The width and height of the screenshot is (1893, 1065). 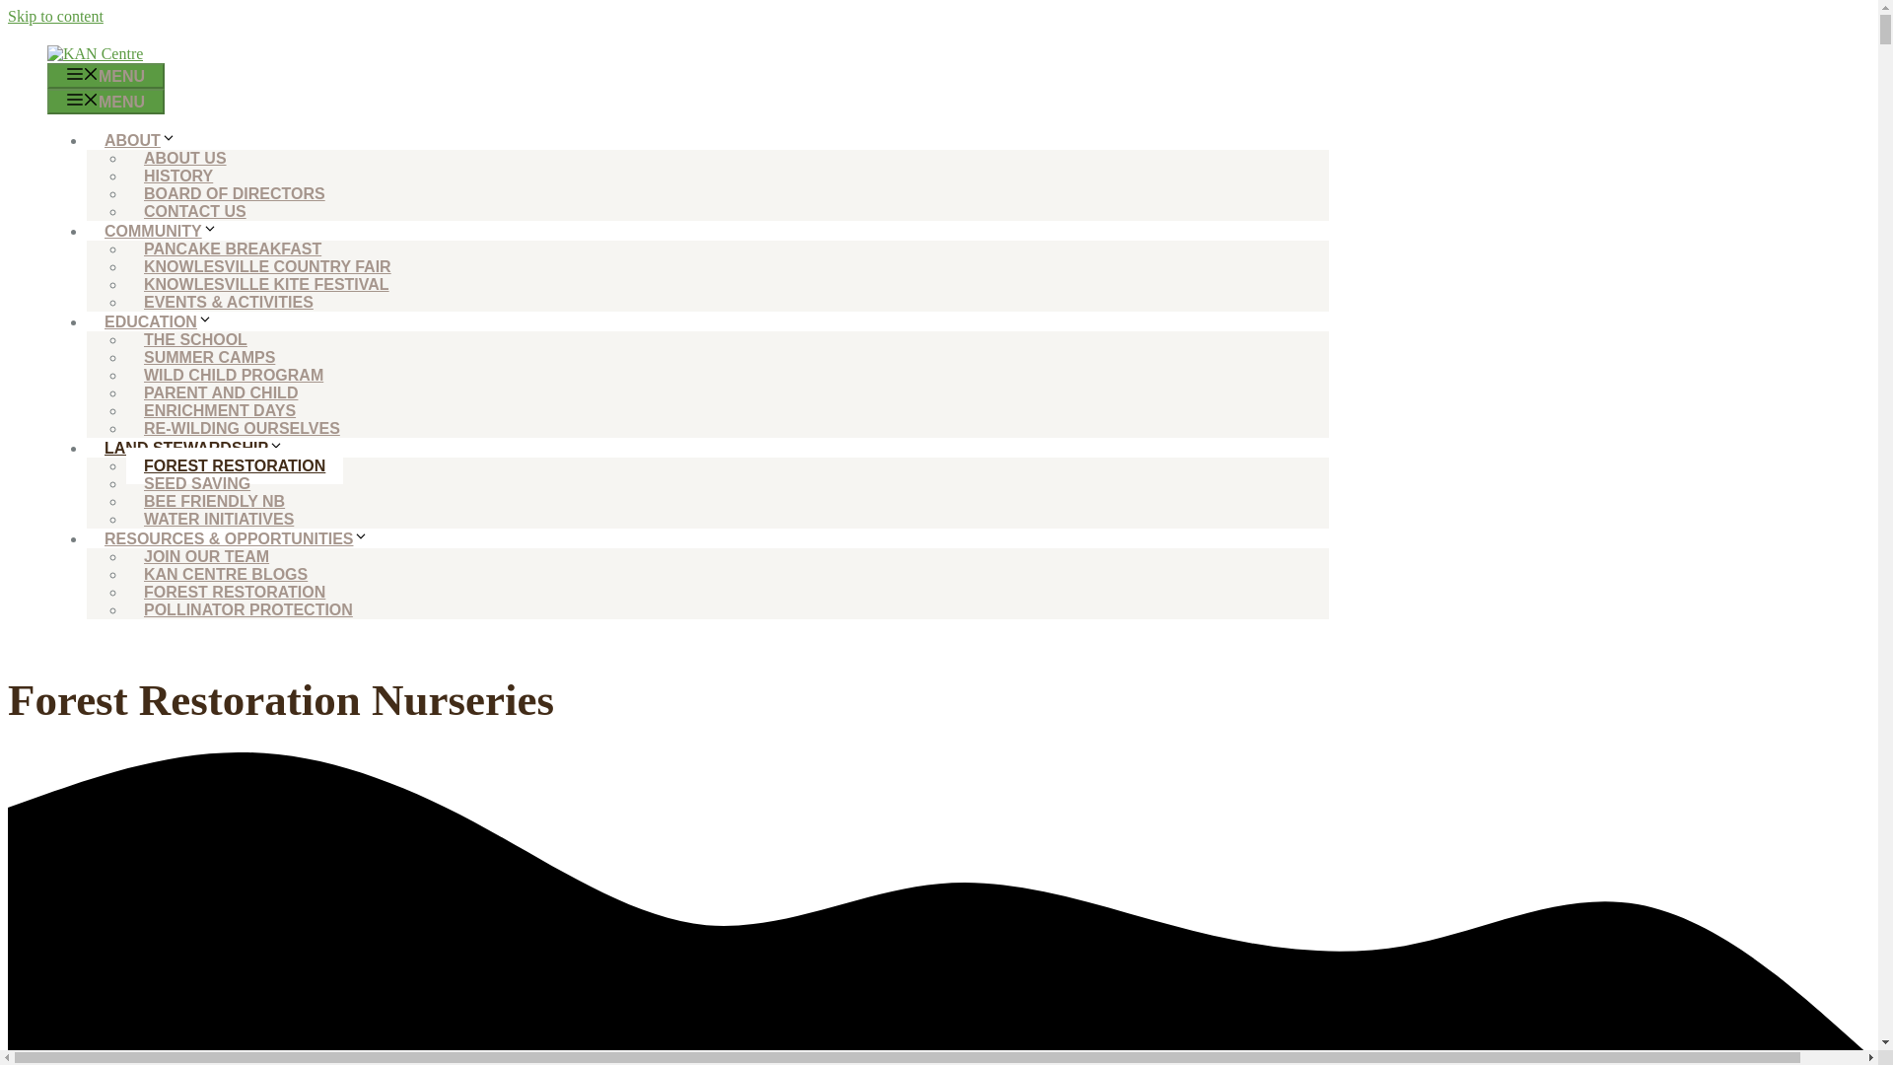 What do you see at coordinates (209, 357) in the screenshot?
I see `SUMMER CAMPS` at bounding box center [209, 357].